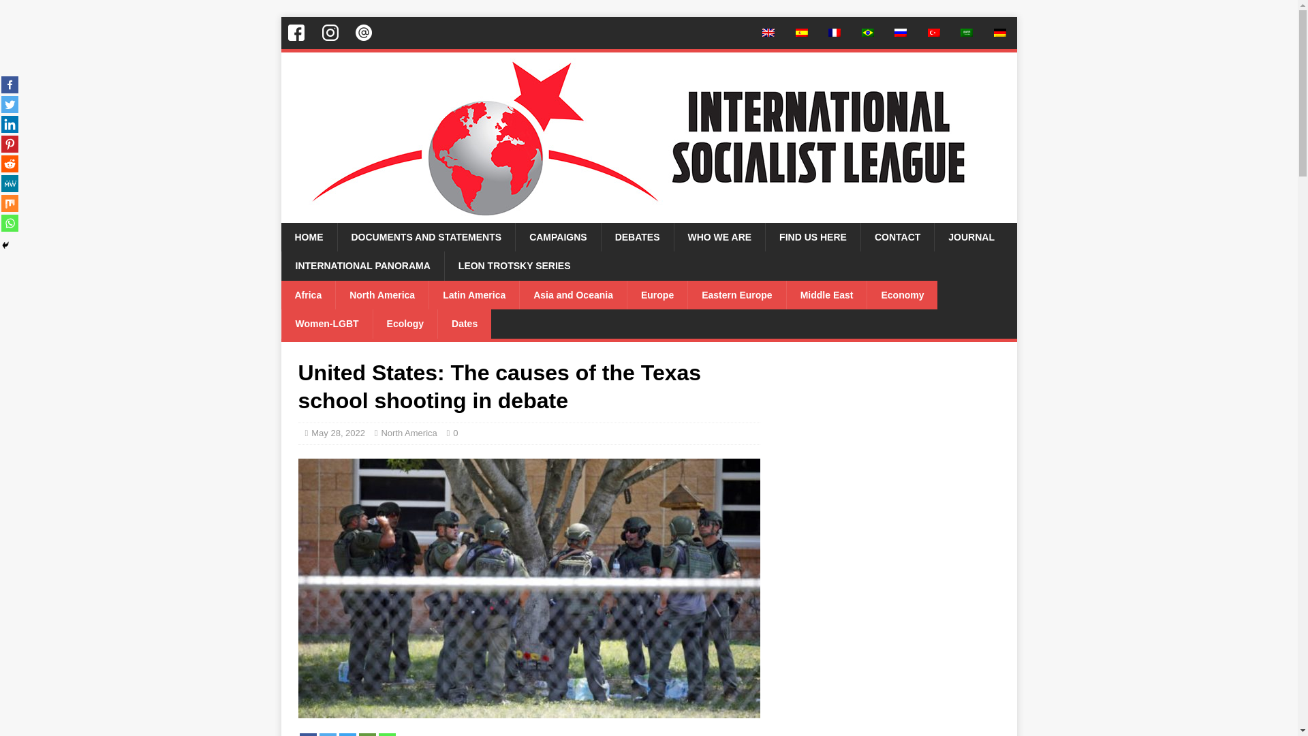 The width and height of the screenshot is (1308, 736). I want to click on Twitter, so click(10, 105).